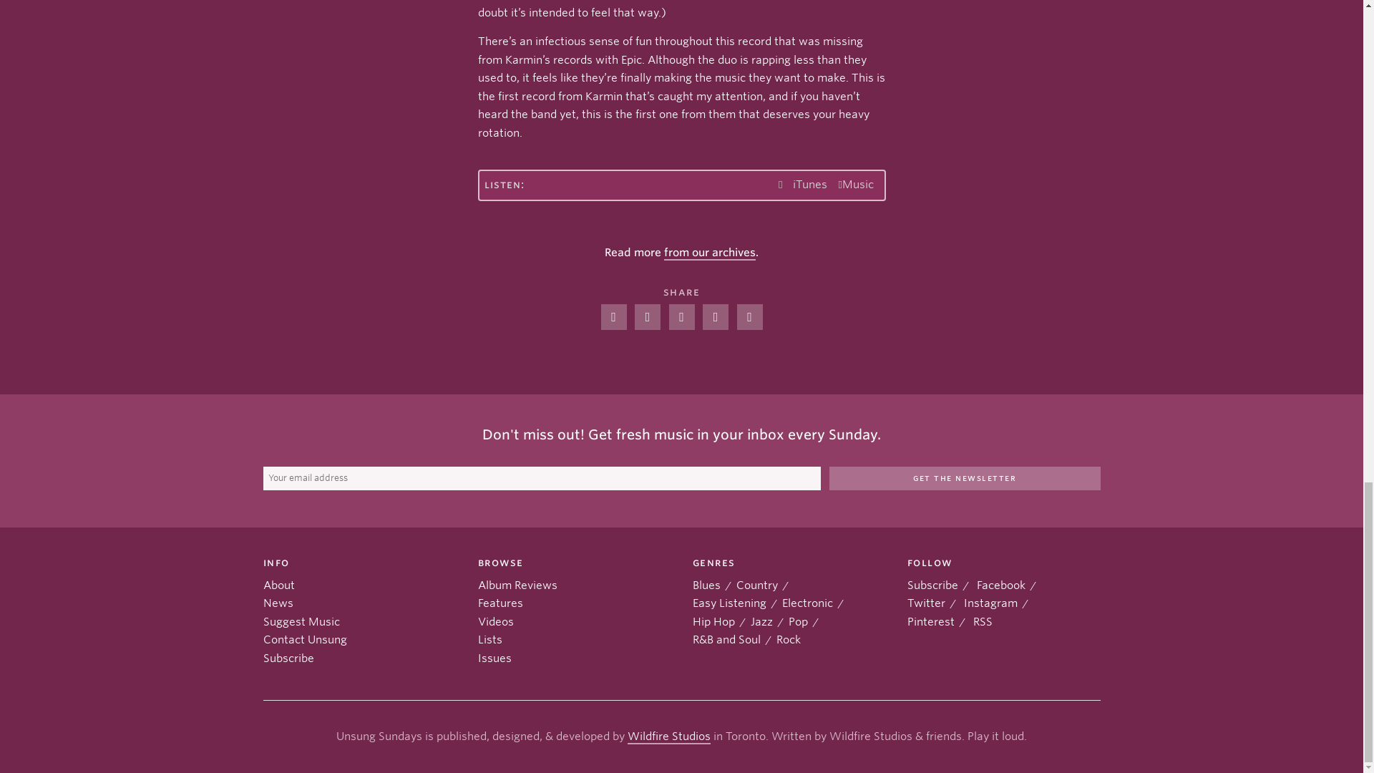 The width and height of the screenshot is (1374, 773). I want to click on Album Reviews, so click(518, 585).